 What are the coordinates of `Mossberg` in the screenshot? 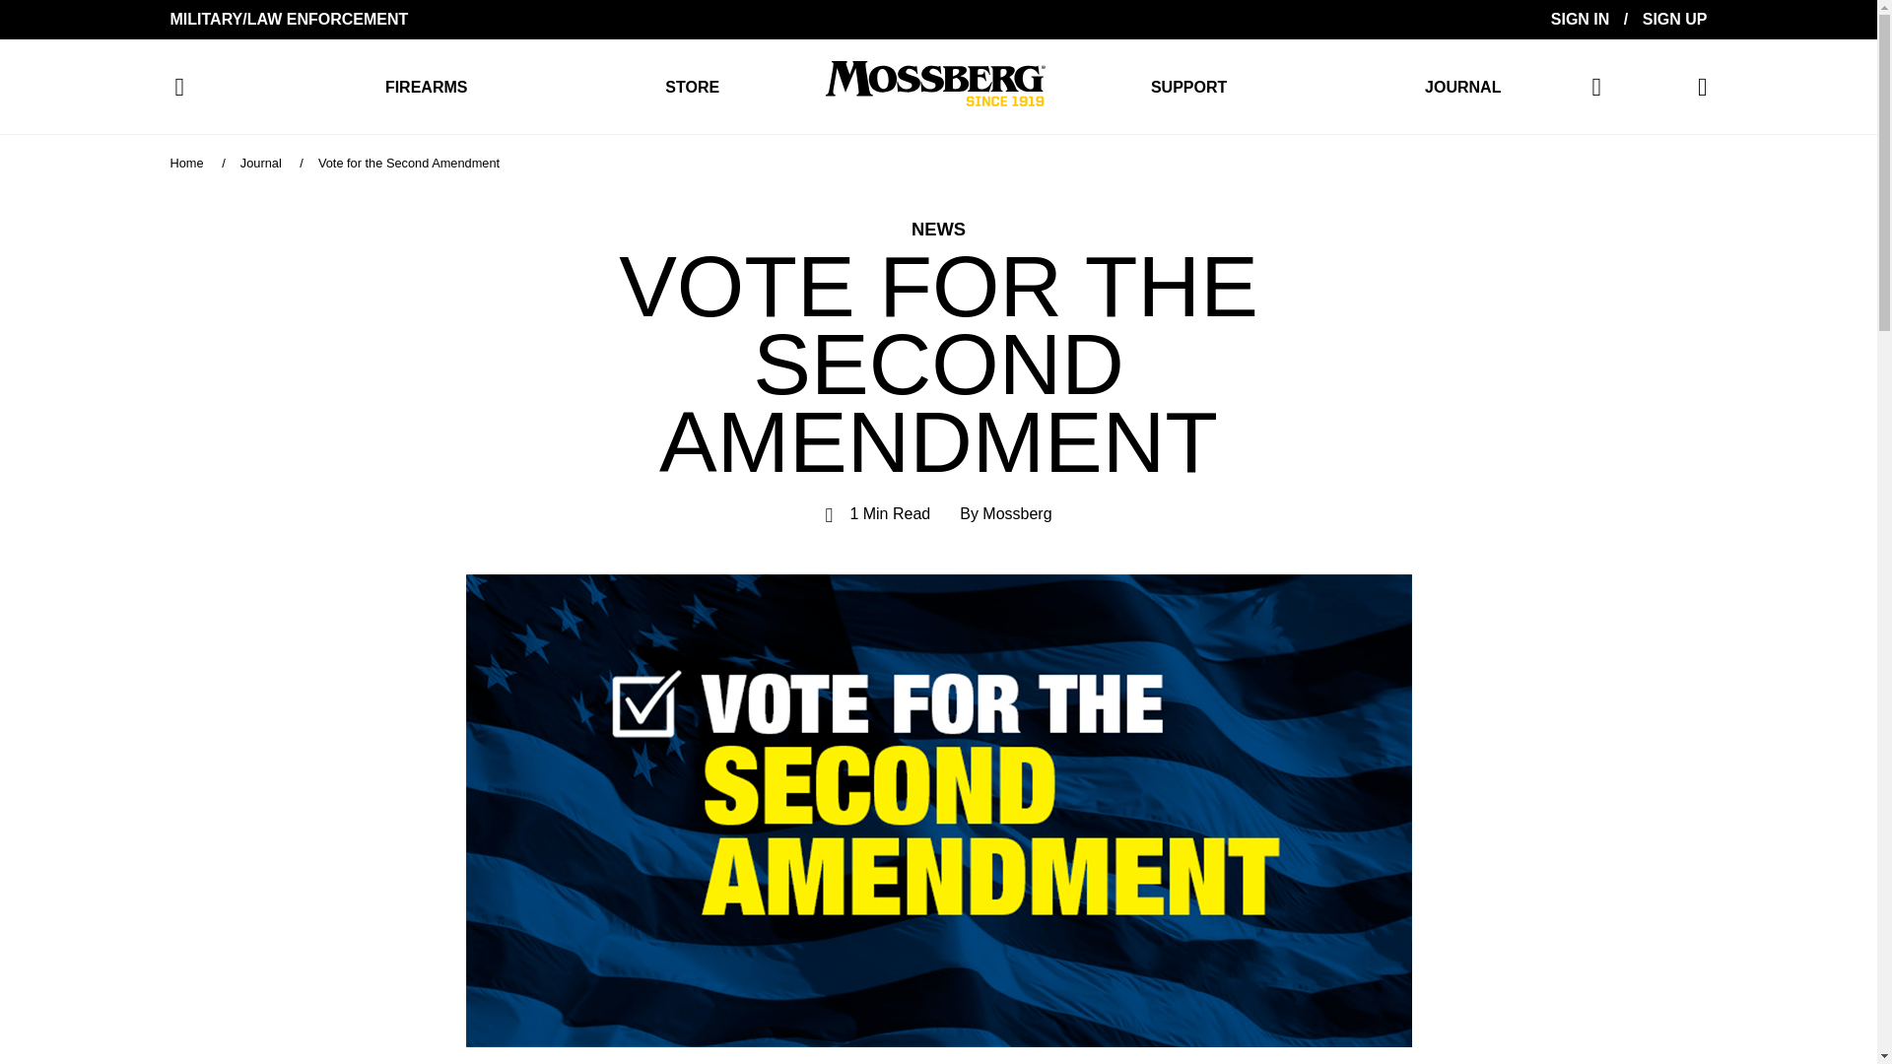 It's located at (1017, 514).